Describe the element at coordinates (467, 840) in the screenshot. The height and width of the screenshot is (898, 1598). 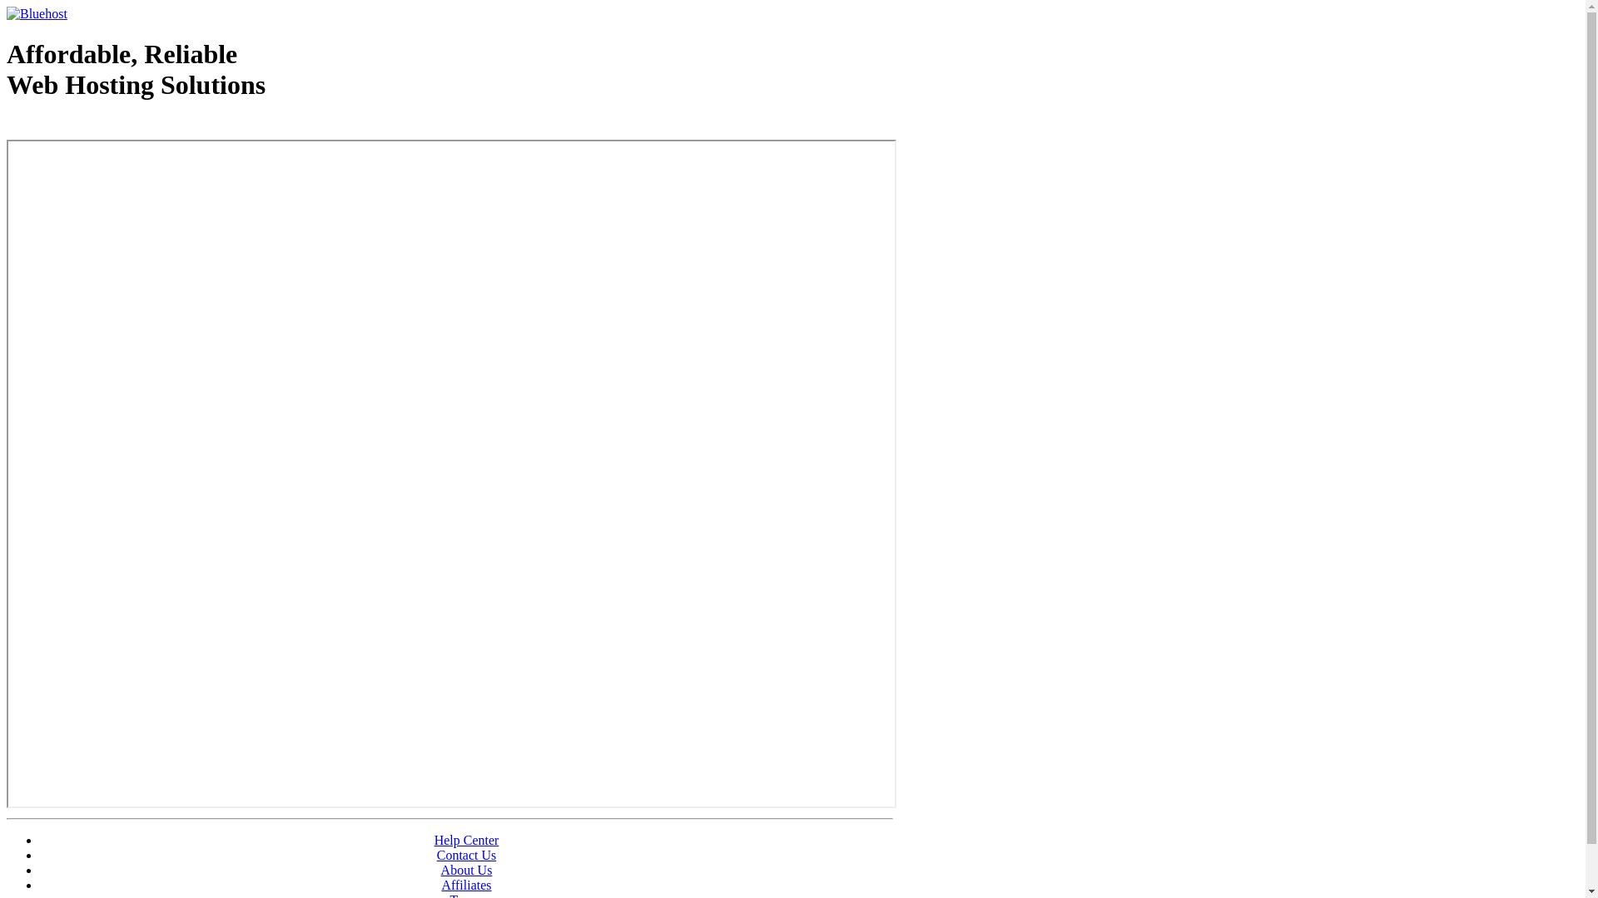
I see `Help Center` at that location.